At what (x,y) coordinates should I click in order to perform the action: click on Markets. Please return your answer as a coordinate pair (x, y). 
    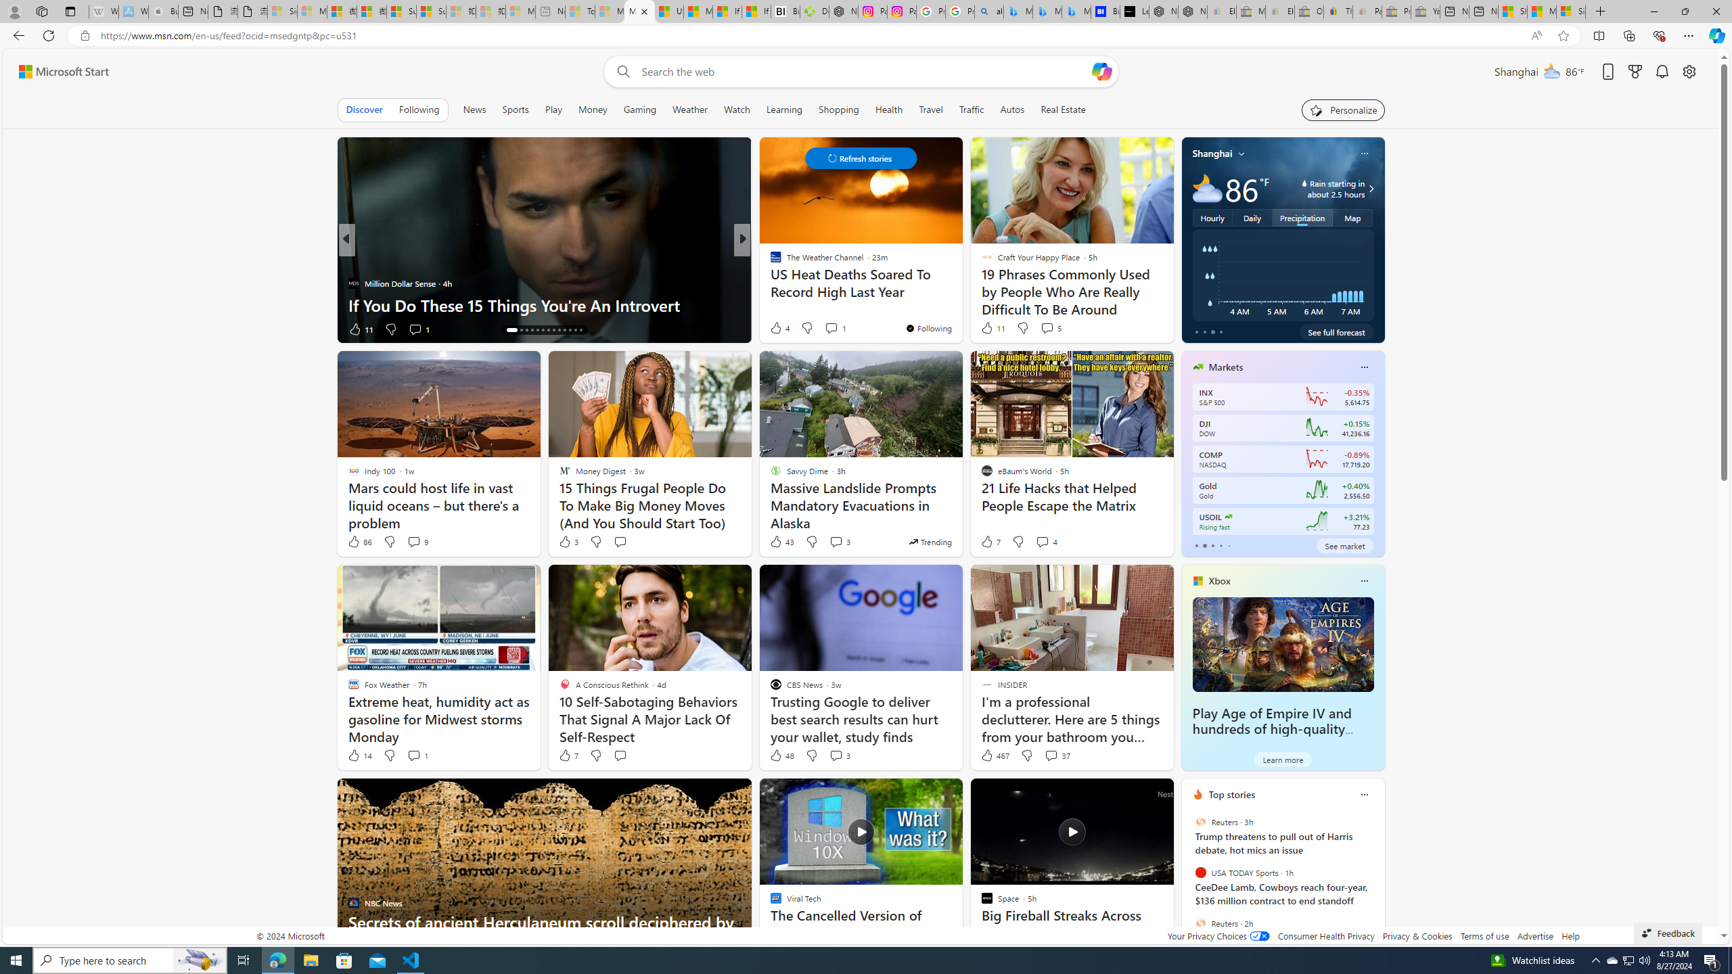
    Looking at the image, I should click on (1226, 367).